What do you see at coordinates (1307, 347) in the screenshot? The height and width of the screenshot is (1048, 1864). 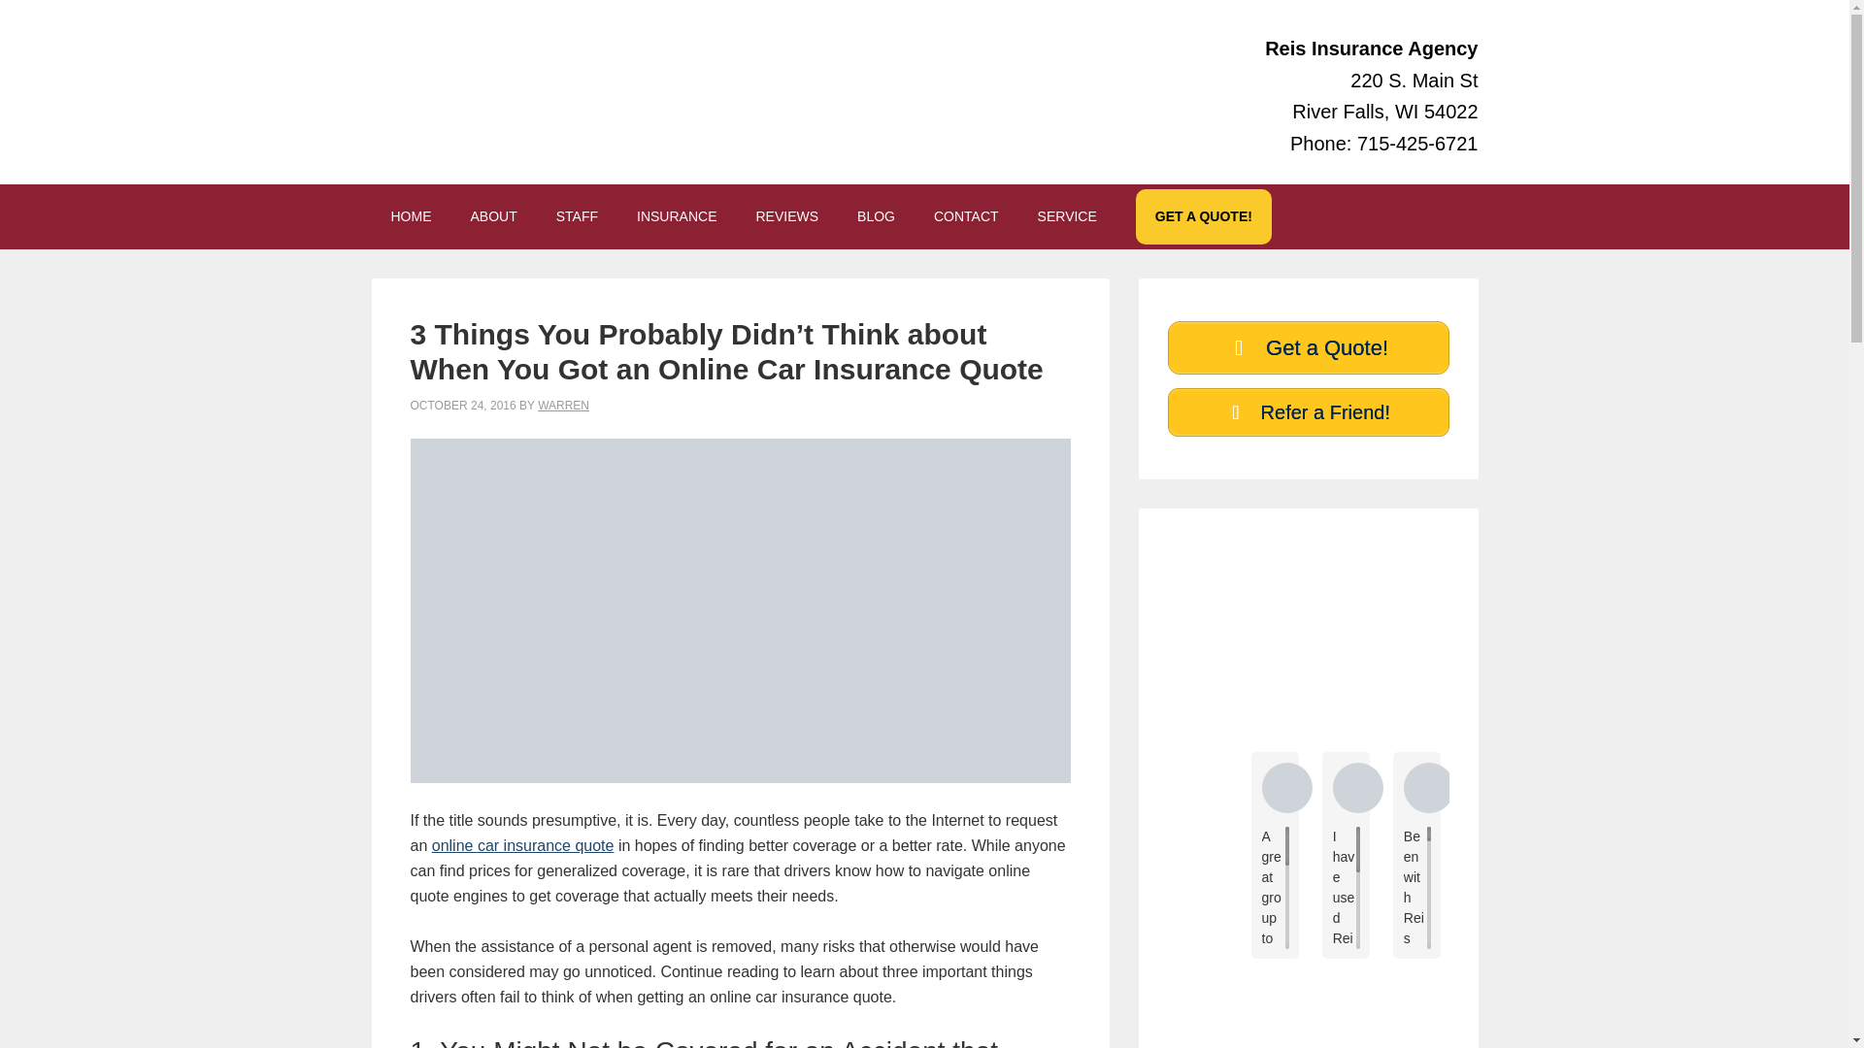 I see `Get a Quote!` at bounding box center [1307, 347].